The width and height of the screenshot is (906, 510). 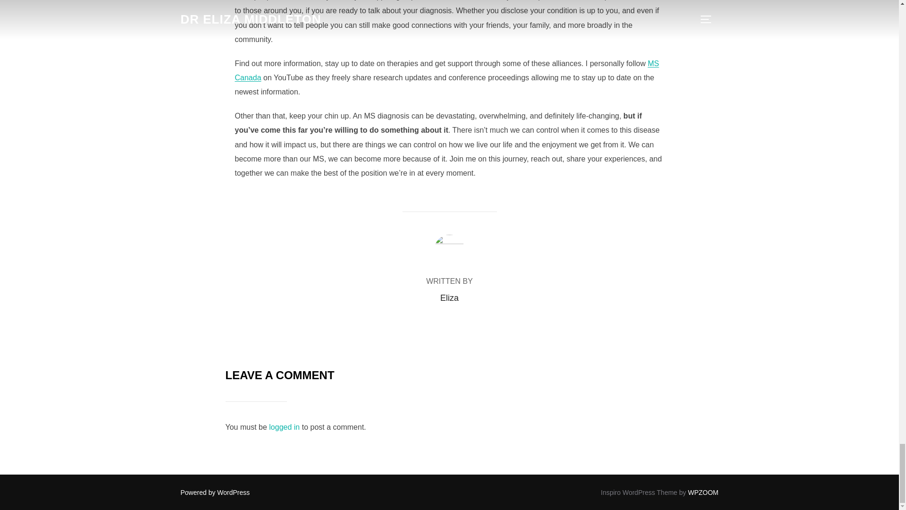 What do you see at coordinates (703, 492) in the screenshot?
I see `WPZOOM` at bounding box center [703, 492].